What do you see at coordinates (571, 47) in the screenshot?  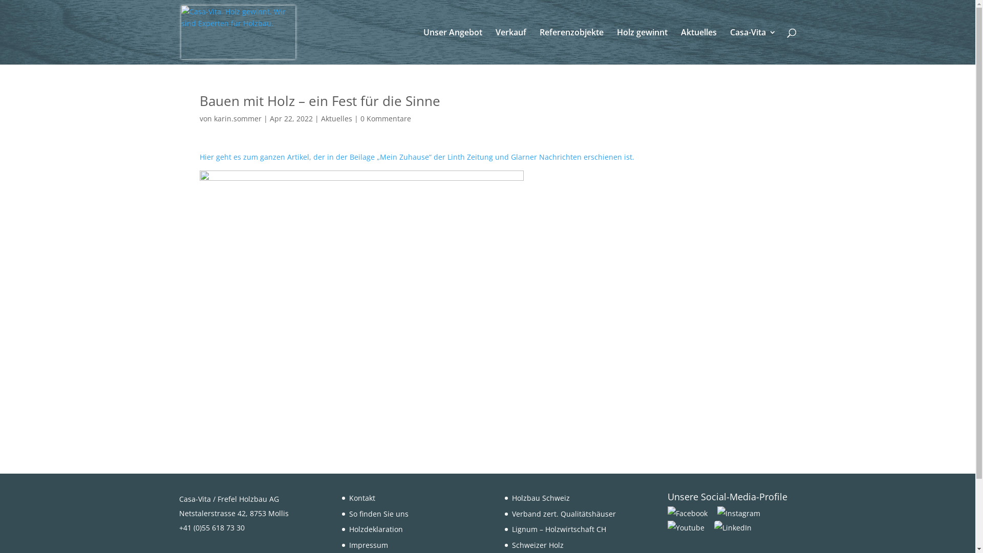 I see `Referenzobjekte` at bounding box center [571, 47].